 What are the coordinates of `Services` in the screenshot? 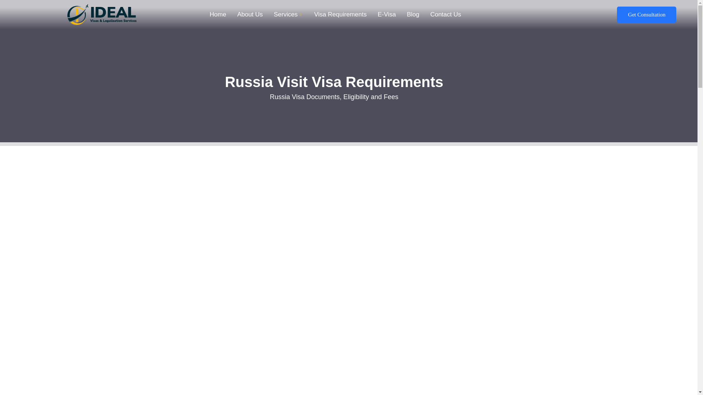 It's located at (289, 15).